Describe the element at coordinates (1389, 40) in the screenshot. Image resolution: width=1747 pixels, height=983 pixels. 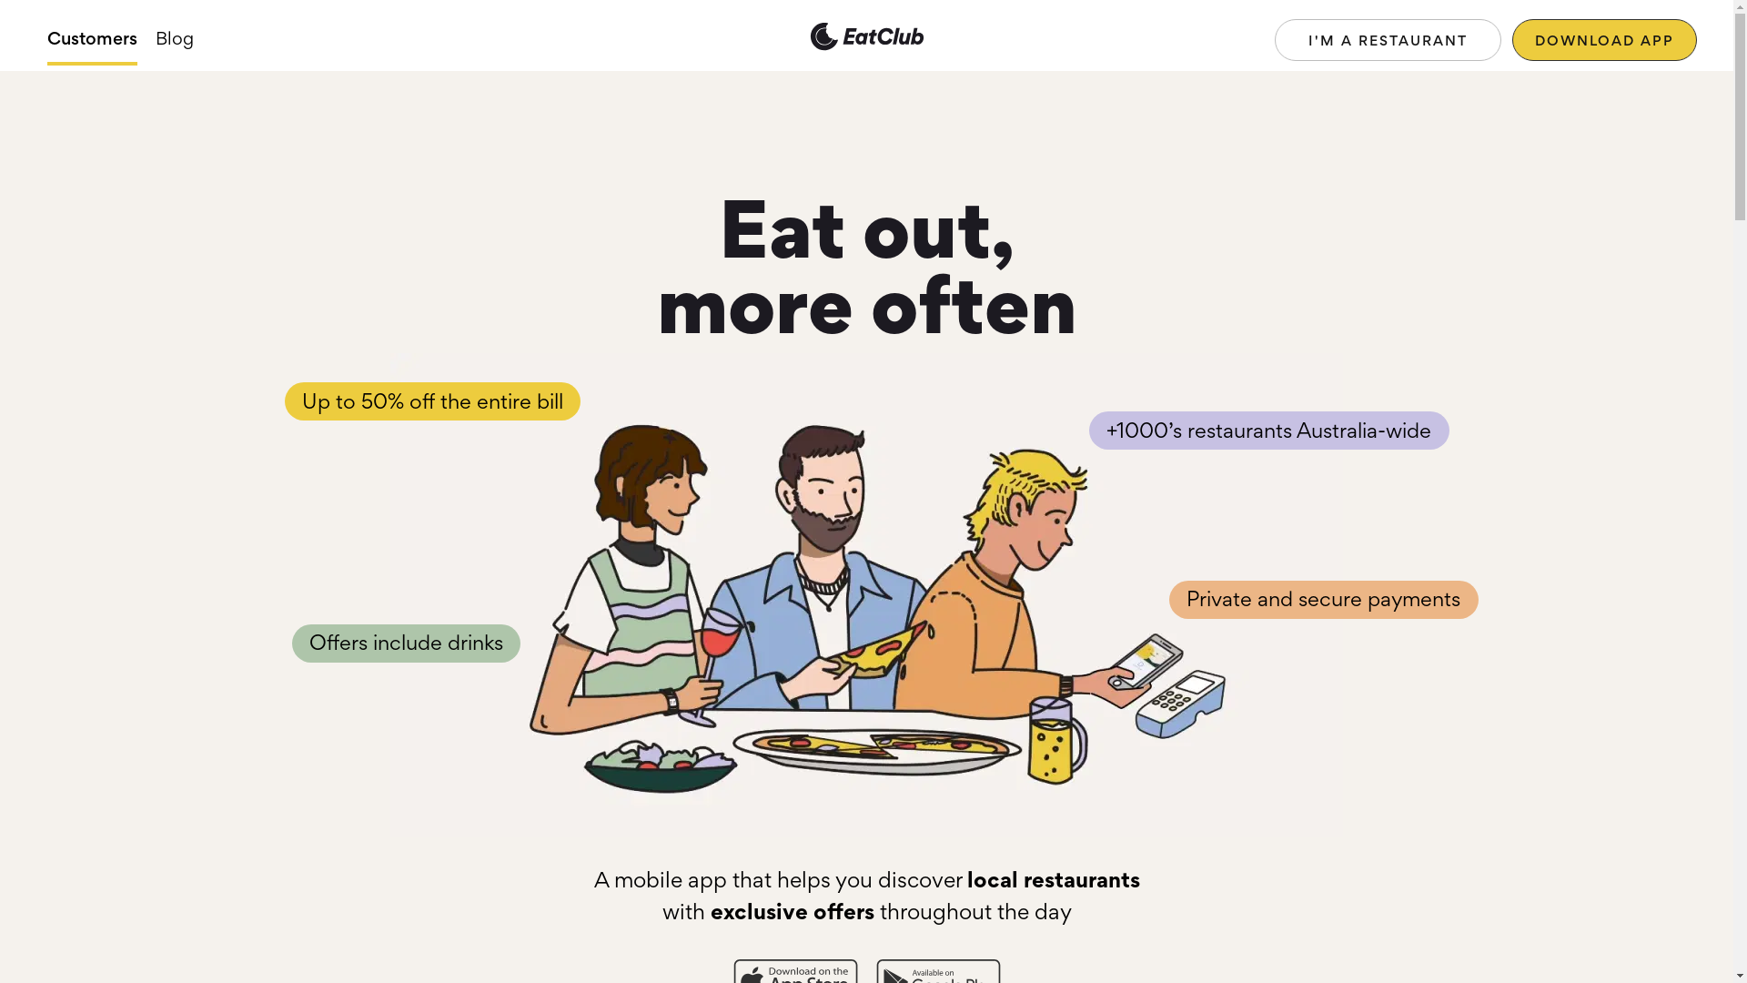
I see `I'M A RESTAURANT` at that location.